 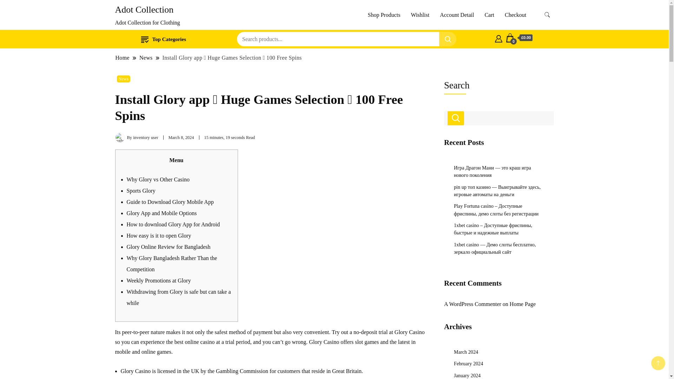 What do you see at coordinates (457, 15) in the screenshot?
I see `Account Detail` at bounding box center [457, 15].